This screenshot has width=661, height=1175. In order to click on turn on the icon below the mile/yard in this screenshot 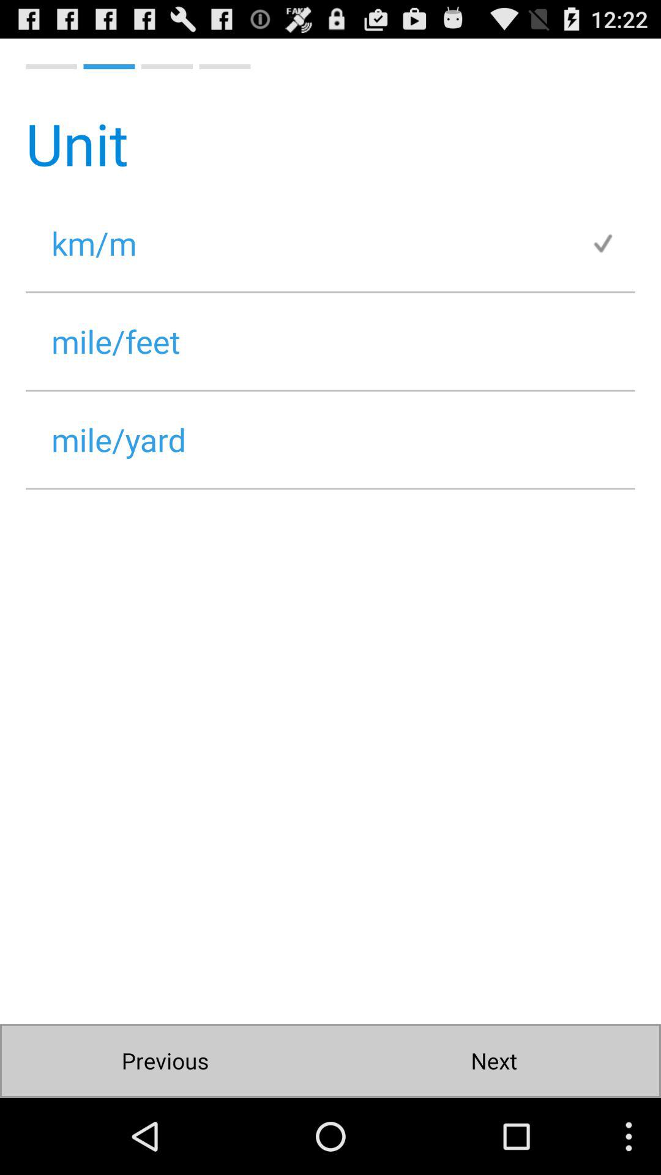, I will do `click(493, 1061)`.